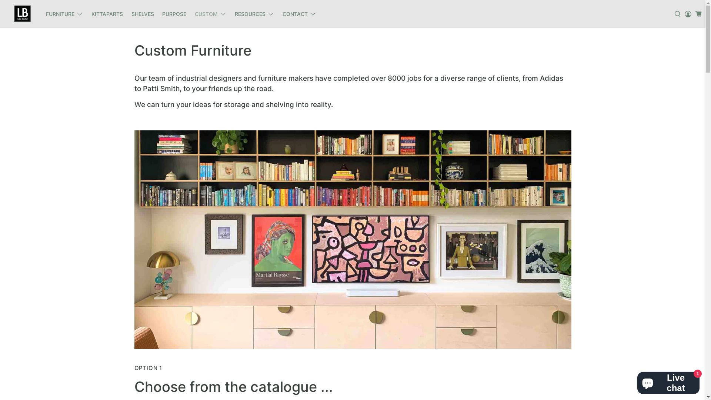 Image resolution: width=711 pixels, height=400 pixels. I want to click on Like Butter Pty Ltd, so click(23, 14).